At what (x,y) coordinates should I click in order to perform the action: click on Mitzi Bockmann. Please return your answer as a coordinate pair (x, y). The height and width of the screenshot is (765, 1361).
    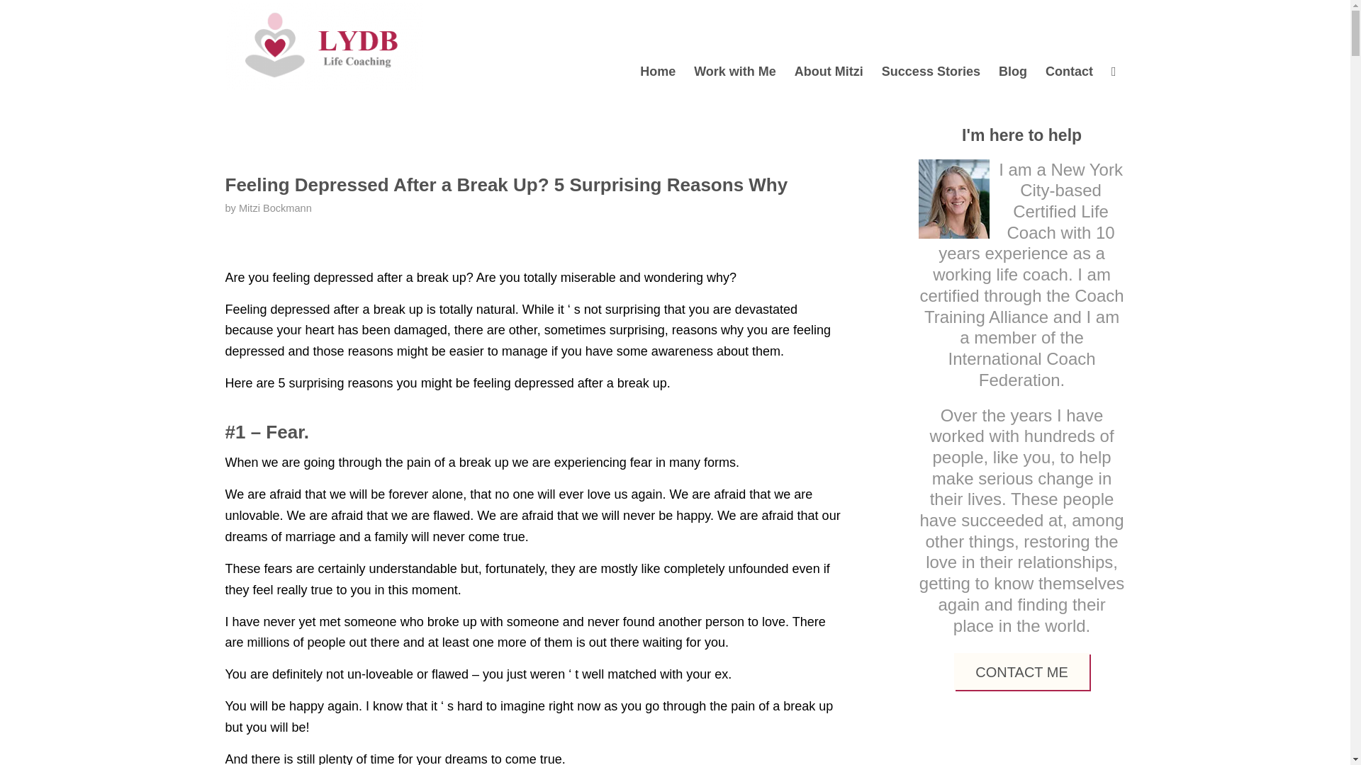
    Looking at the image, I should click on (275, 208).